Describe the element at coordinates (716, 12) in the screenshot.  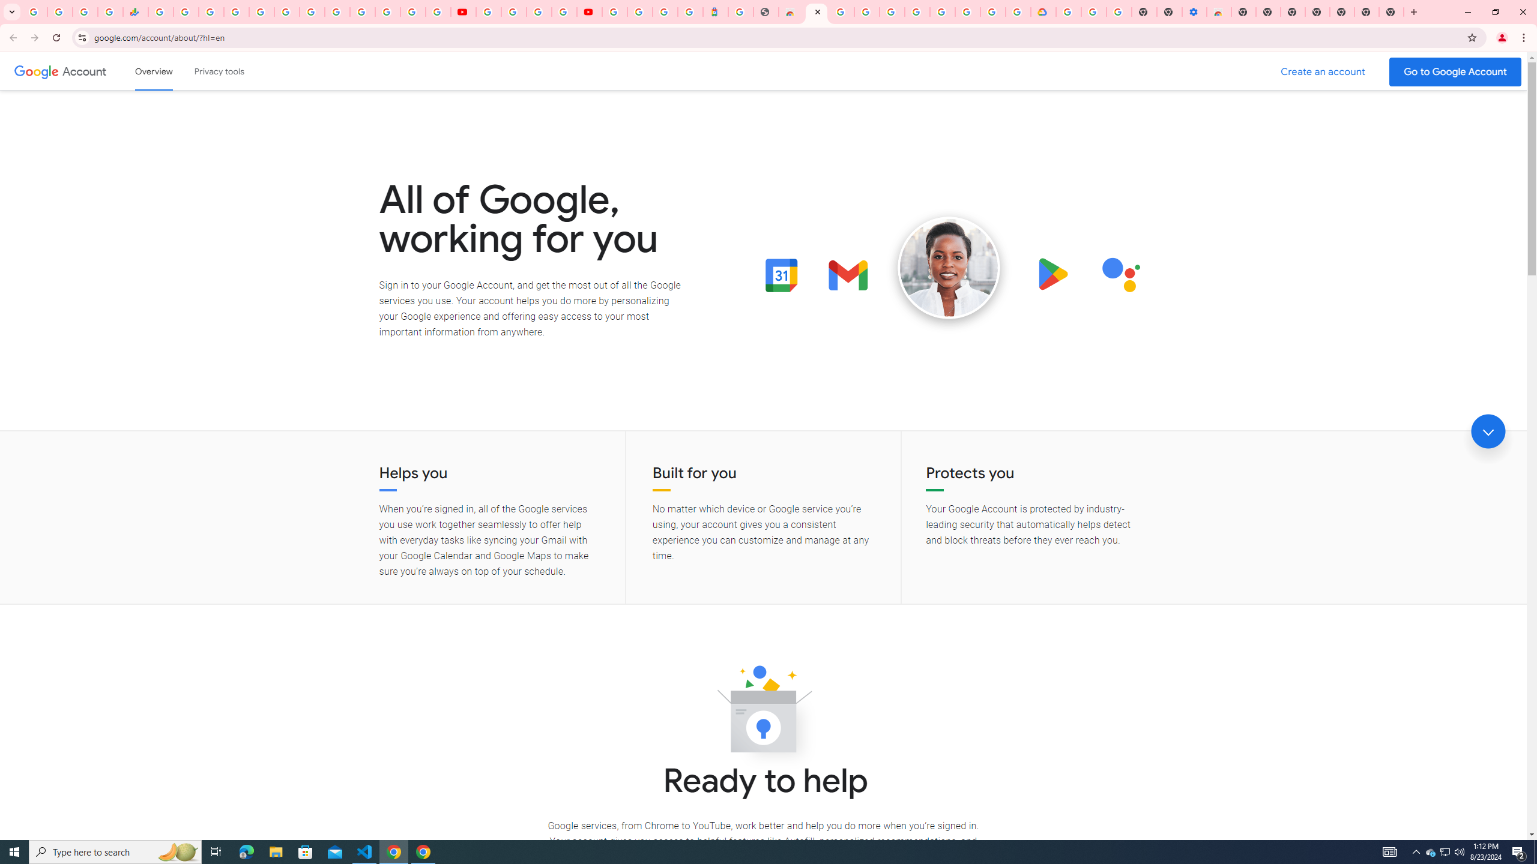
I see `Atour Hotel - Google hotels` at that location.